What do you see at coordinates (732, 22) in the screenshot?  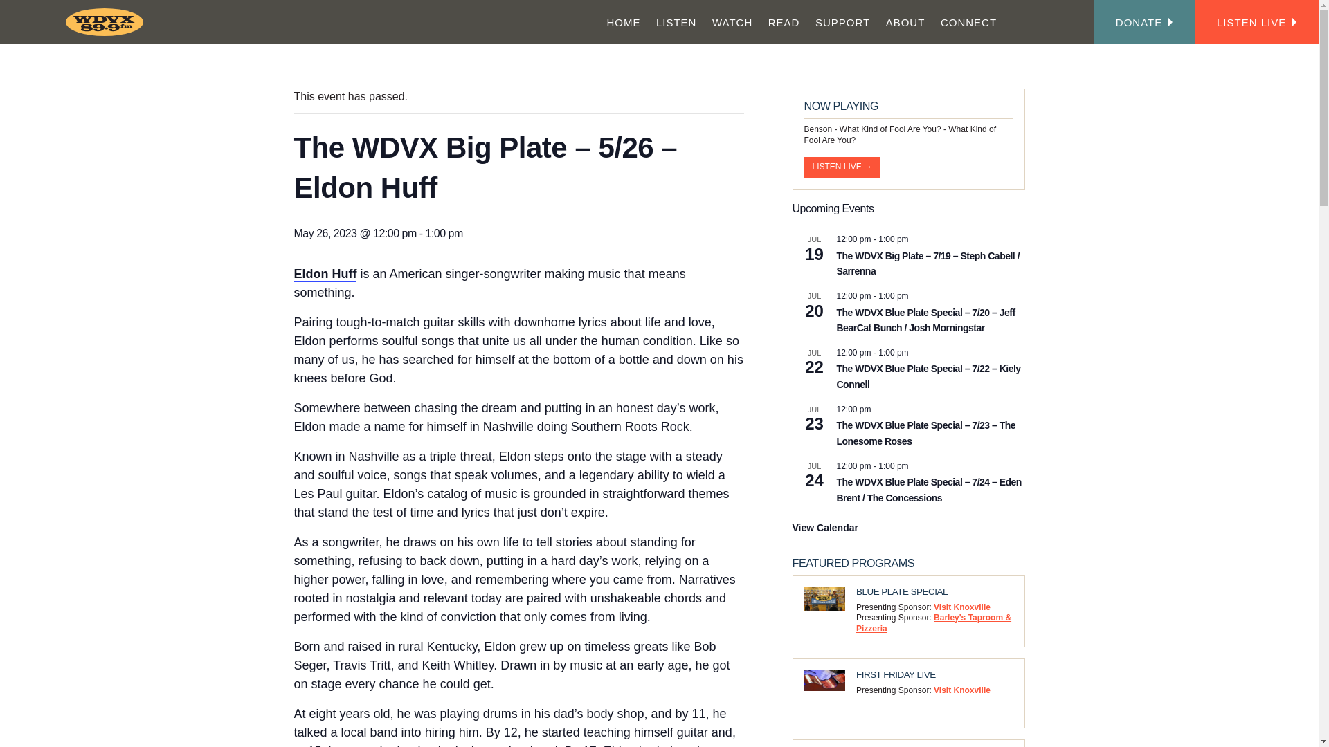 I see `WATCH` at bounding box center [732, 22].